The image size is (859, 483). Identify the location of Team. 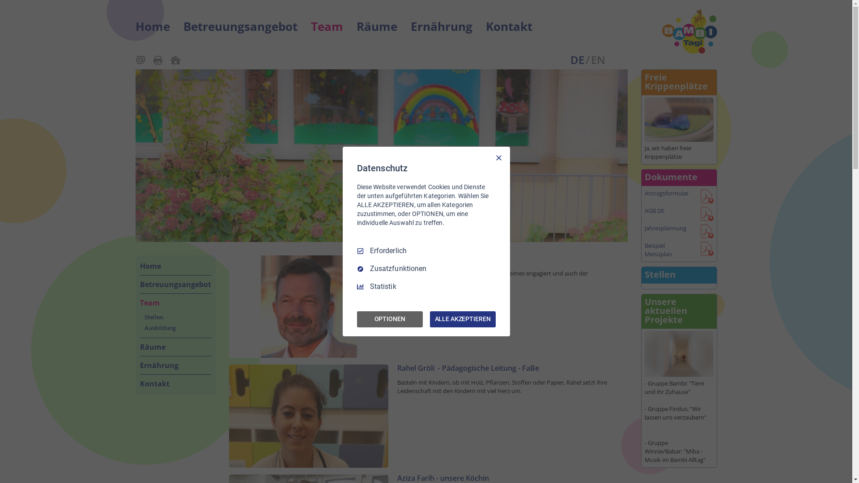
(175, 303).